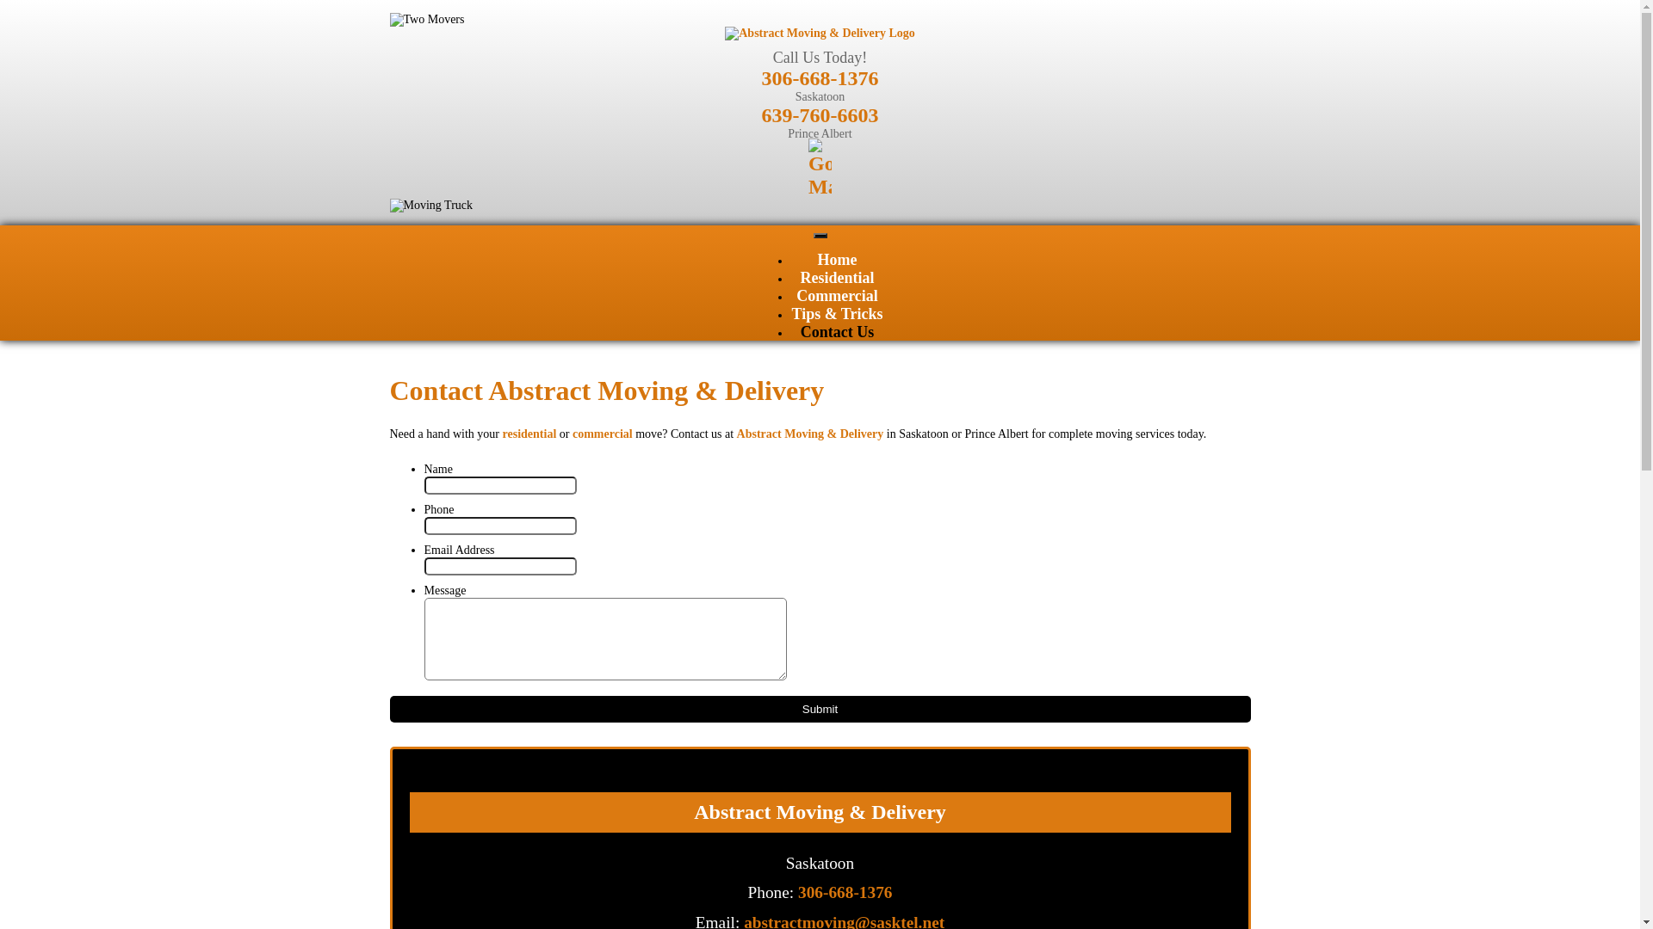 The width and height of the screenshot is (1653, 929). What do you see at coordinates (820, 115) in the screenshot?
I see `639-760-6603` at bounding box center [820, 115].